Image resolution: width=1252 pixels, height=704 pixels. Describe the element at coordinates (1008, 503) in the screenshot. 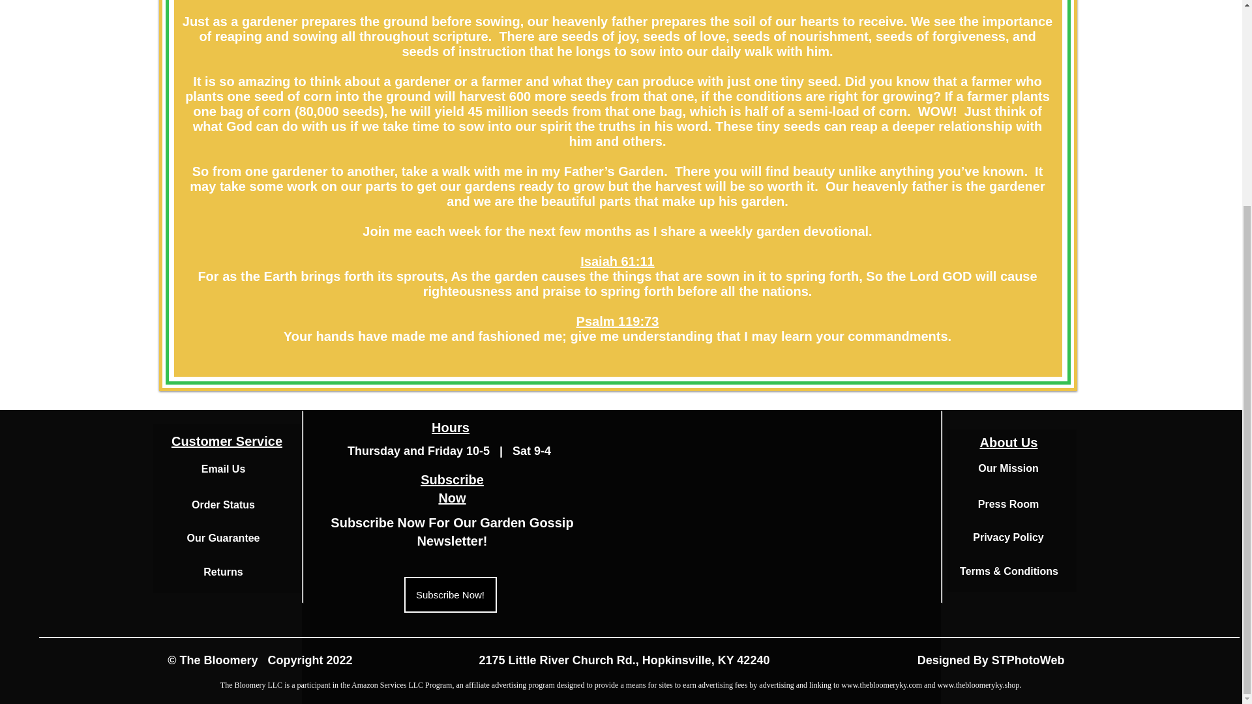

I see `Order Status` at that location.